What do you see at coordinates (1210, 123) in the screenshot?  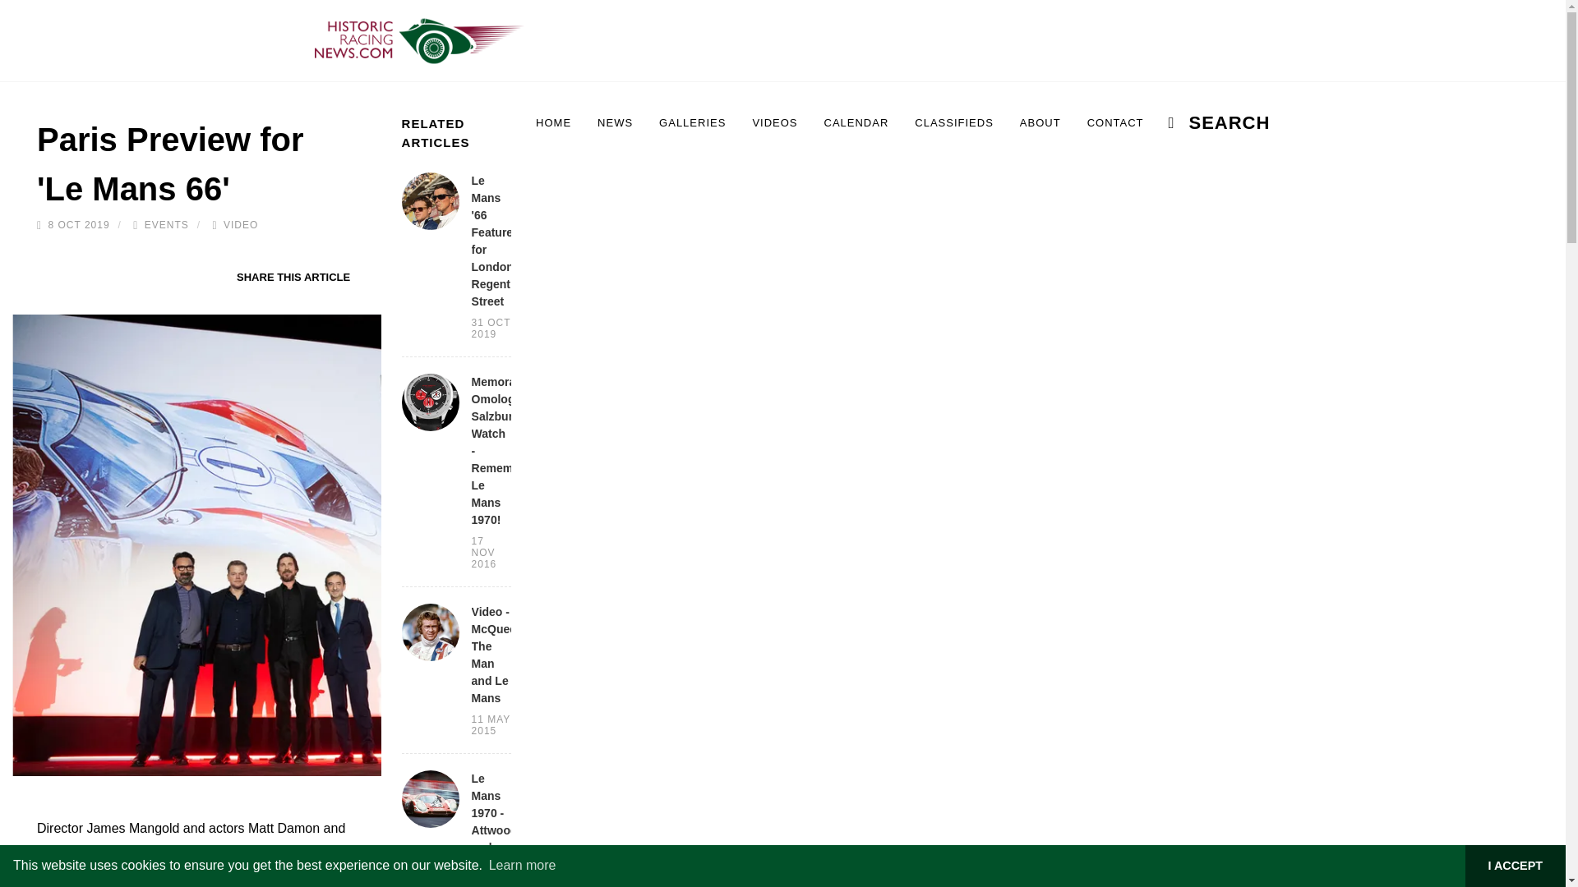 I see `SEARCH` at bounding box center [1210, 123].